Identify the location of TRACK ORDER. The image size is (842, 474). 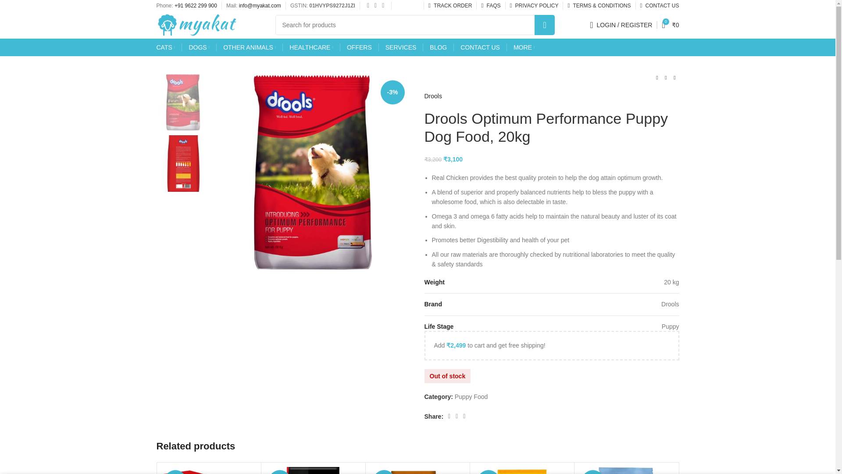
(450, 7).